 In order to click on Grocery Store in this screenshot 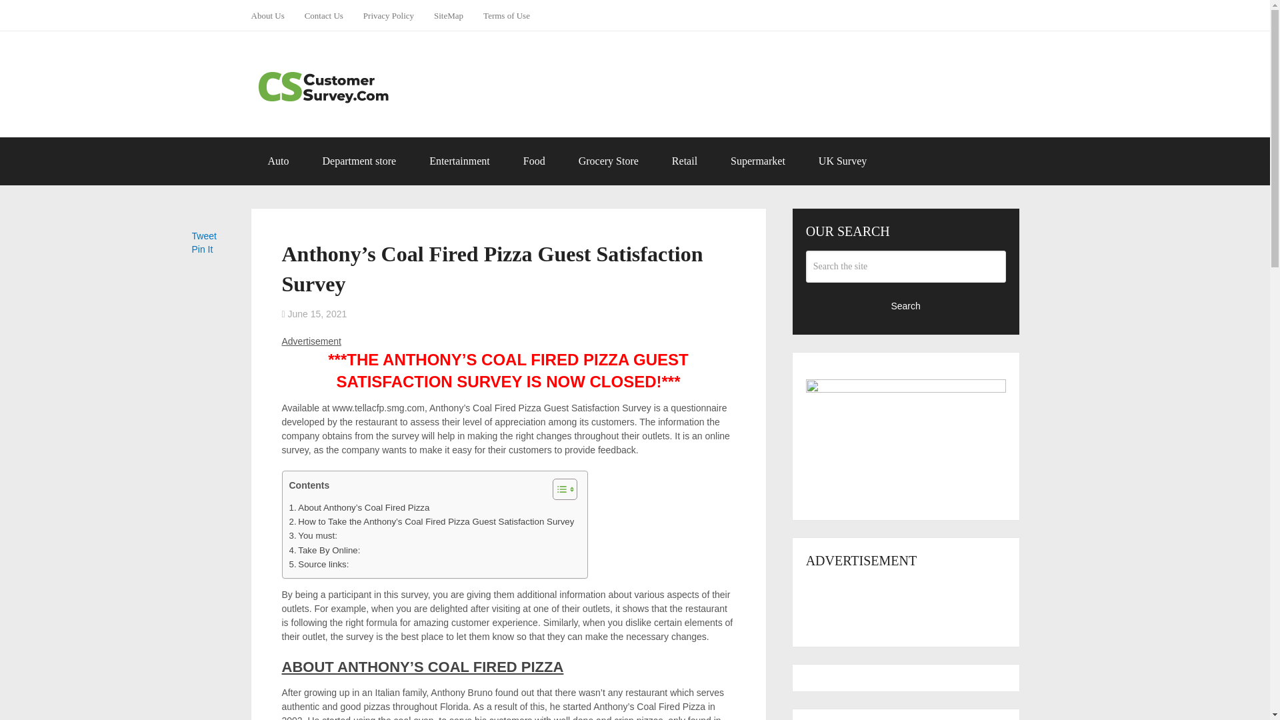, I will do `click(608, 161)`.